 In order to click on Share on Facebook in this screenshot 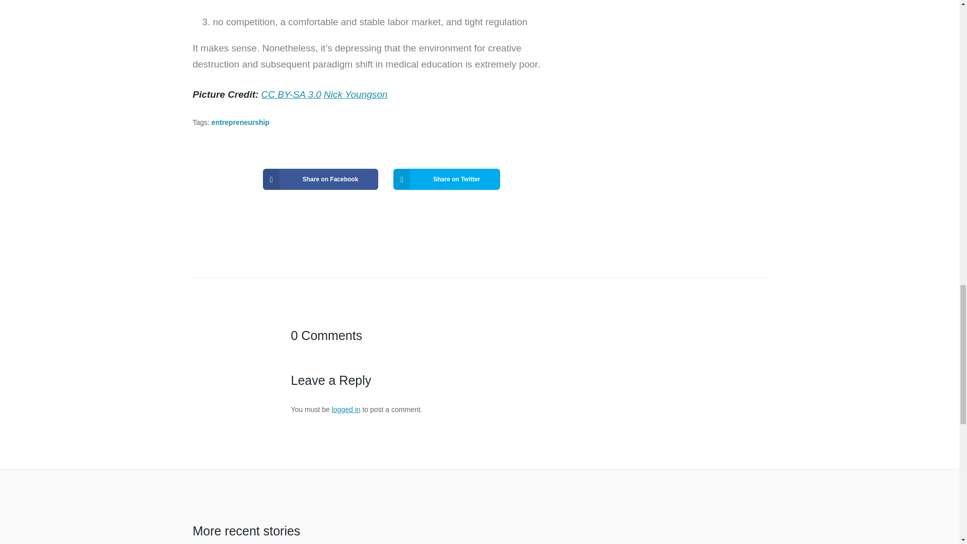, I will do `click(321, 179)`.